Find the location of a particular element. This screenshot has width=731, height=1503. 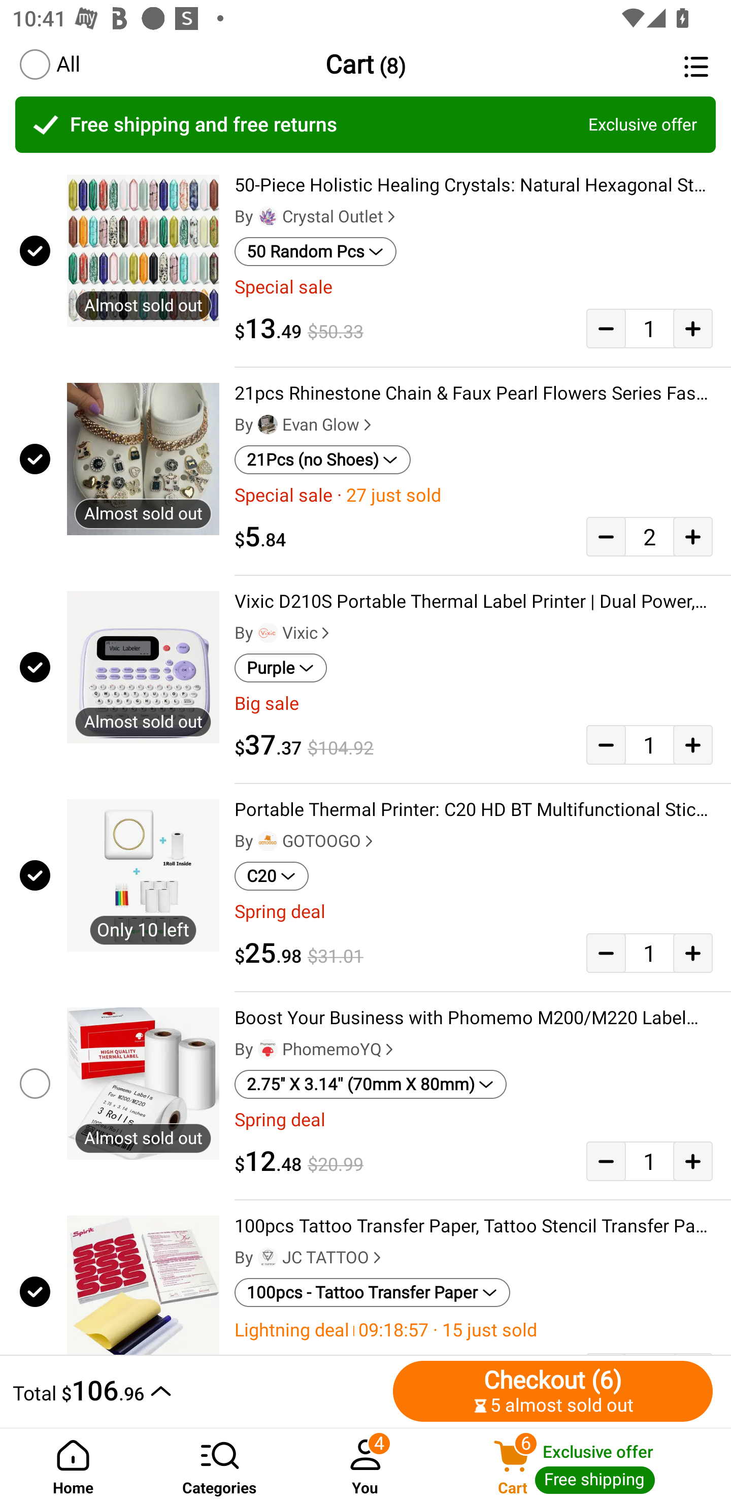

Product checkbox checked is located at coordinates (34, 250).